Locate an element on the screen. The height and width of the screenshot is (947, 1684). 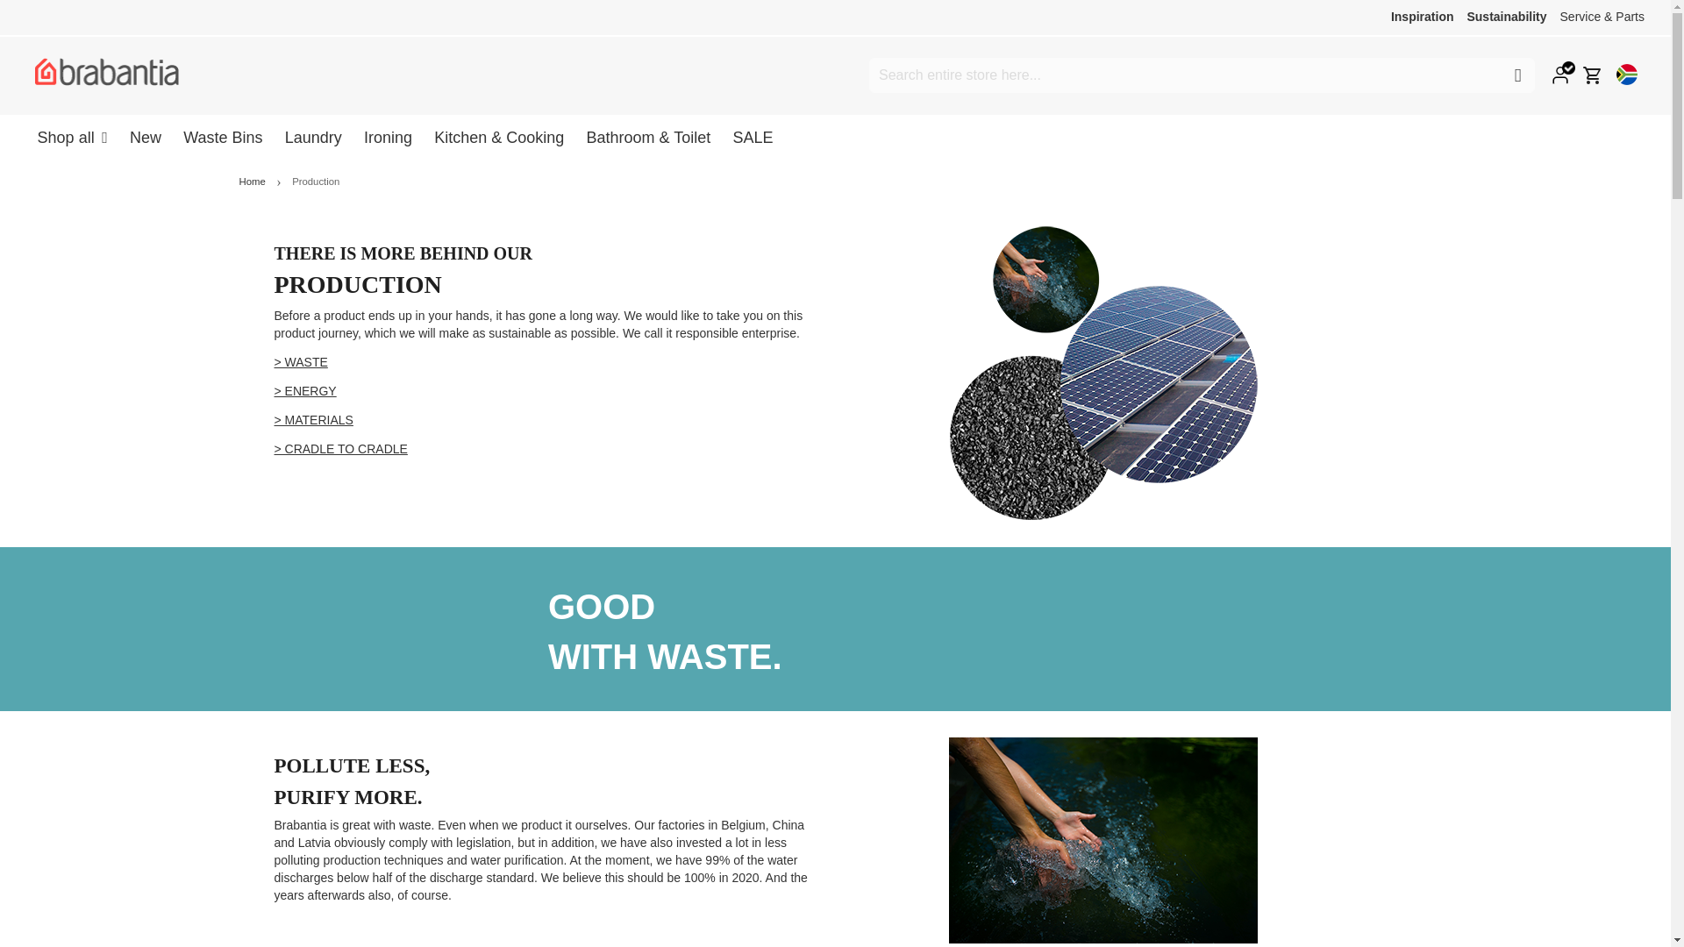
waste is located at coordinates (300, 362).